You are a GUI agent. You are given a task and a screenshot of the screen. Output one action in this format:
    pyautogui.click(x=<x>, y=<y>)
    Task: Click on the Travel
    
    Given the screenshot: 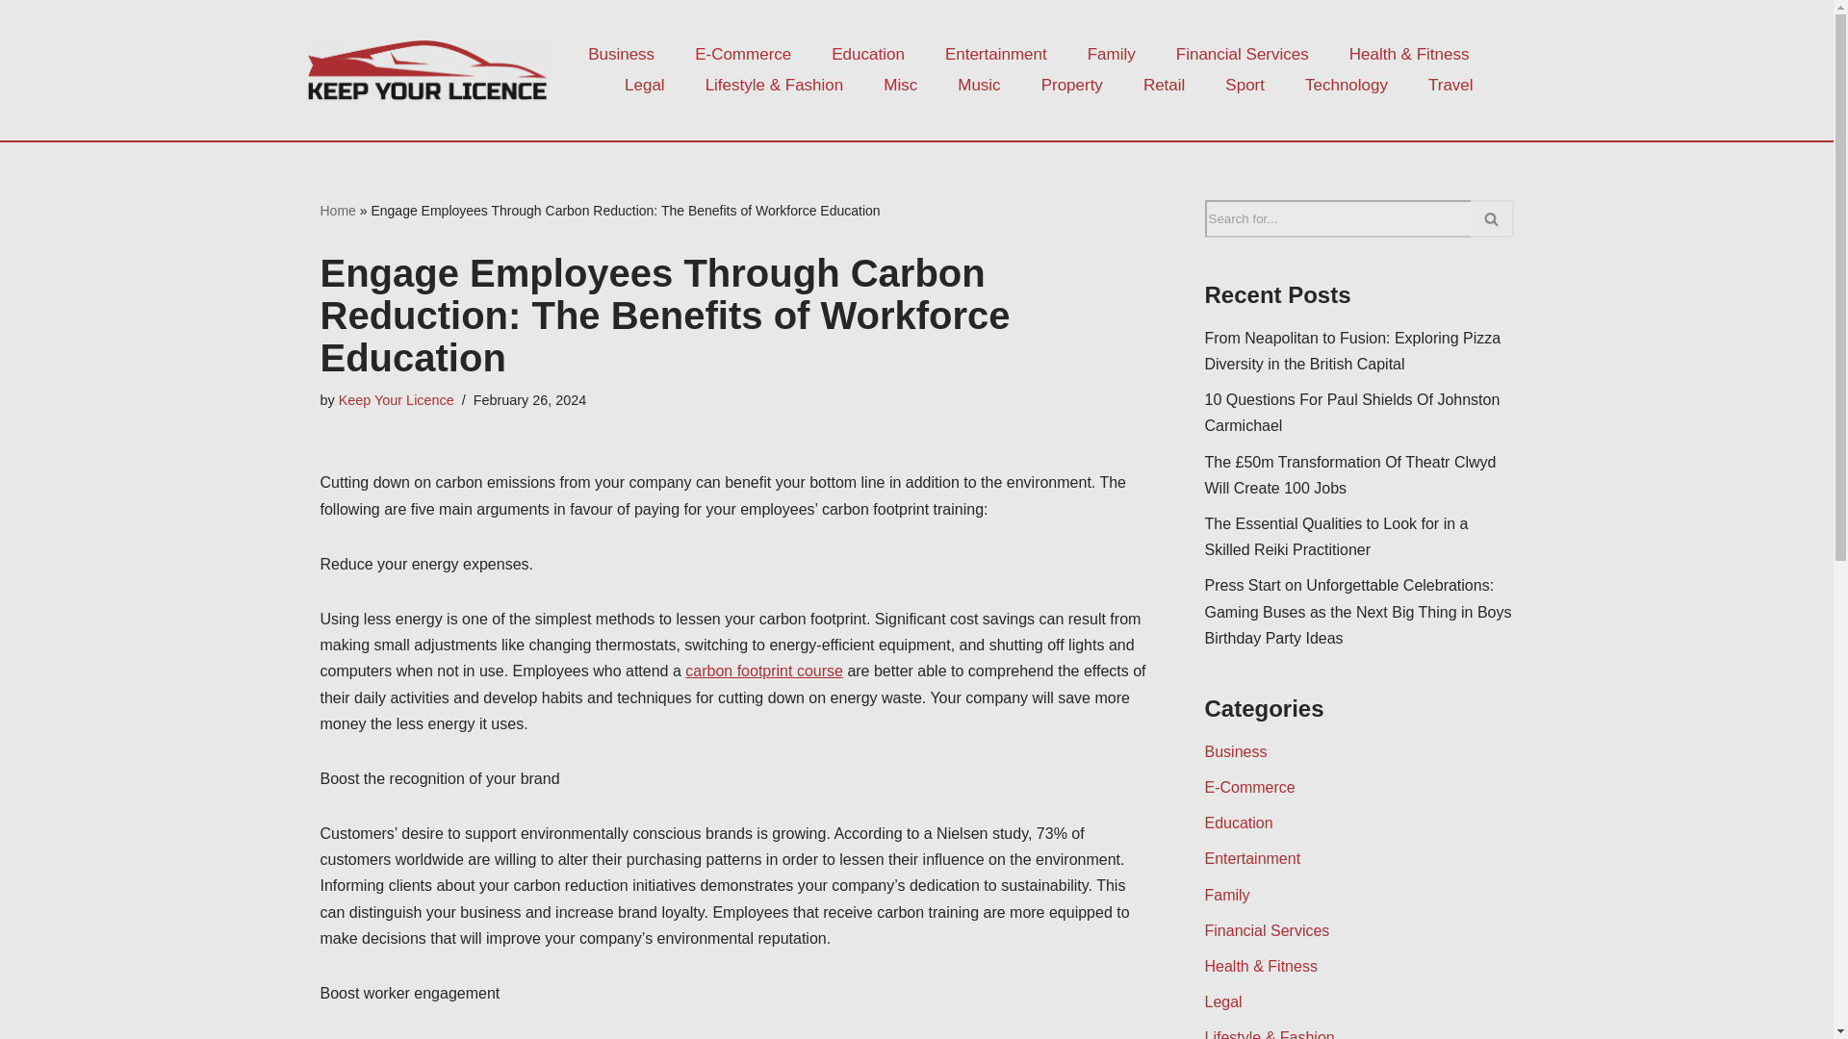 What is the action you would take?
    pyautogui.click(x=1450, y=85)
    